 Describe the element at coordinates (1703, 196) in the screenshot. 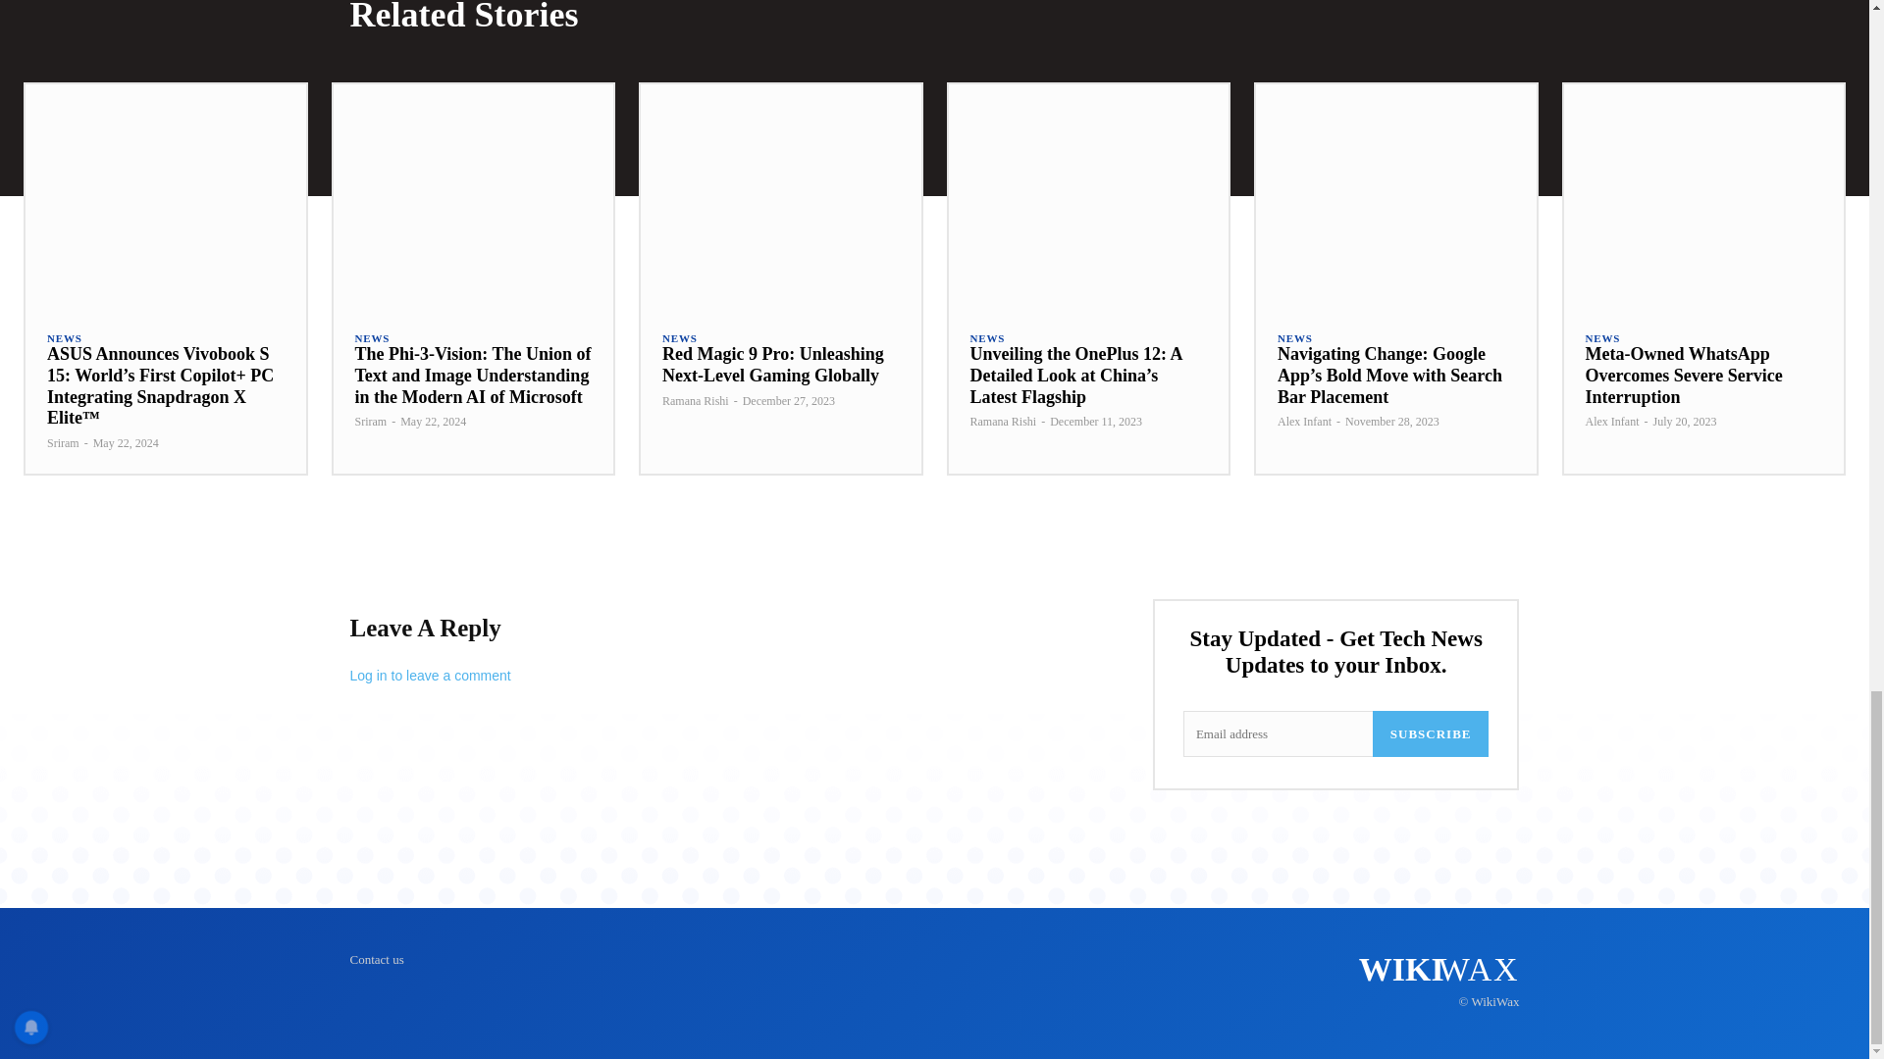

I see `Meta-Owned WhatsApp Overcomes Severe Service Interruption` at that location.